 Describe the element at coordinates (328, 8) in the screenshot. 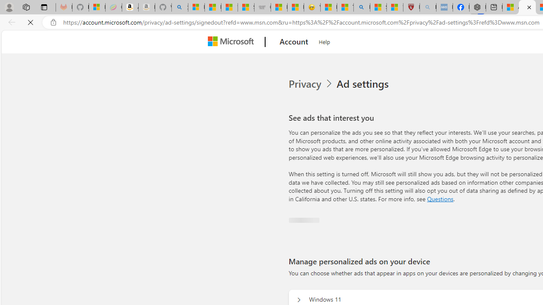

I see `Recipes - MSN` at that location.